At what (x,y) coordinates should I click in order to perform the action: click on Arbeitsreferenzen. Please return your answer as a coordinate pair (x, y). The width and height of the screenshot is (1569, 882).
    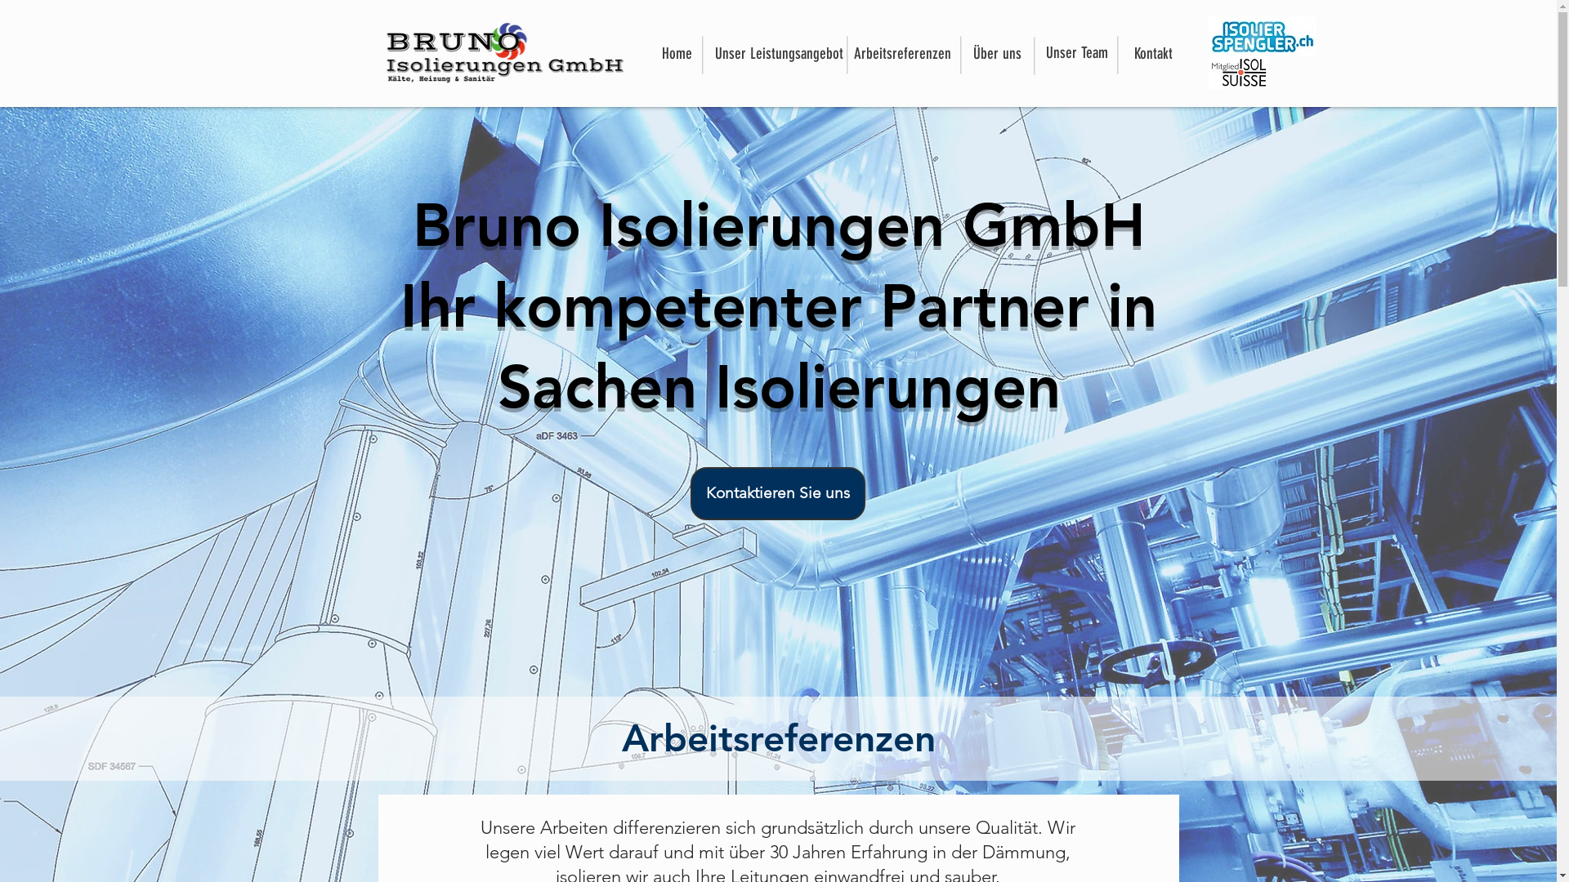
    Looking at the image, I should click on (903, 54).